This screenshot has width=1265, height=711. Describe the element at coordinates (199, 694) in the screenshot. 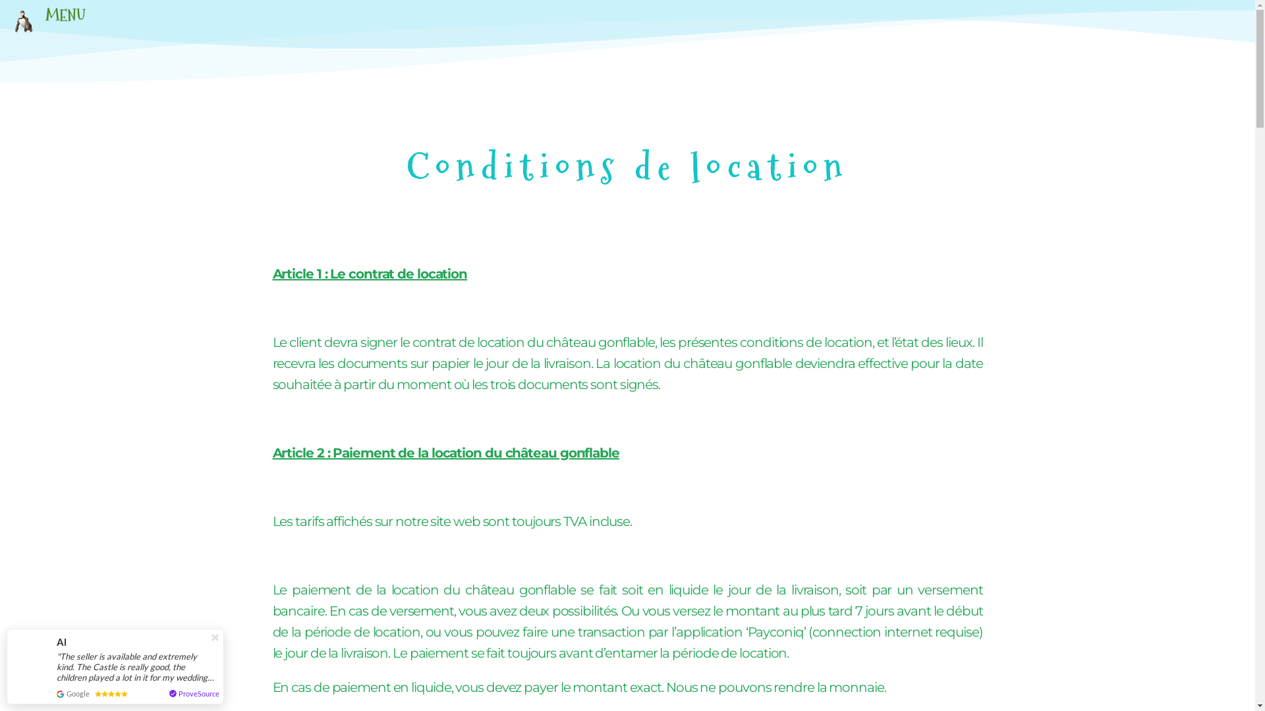

I see `ProveSource` at that location.